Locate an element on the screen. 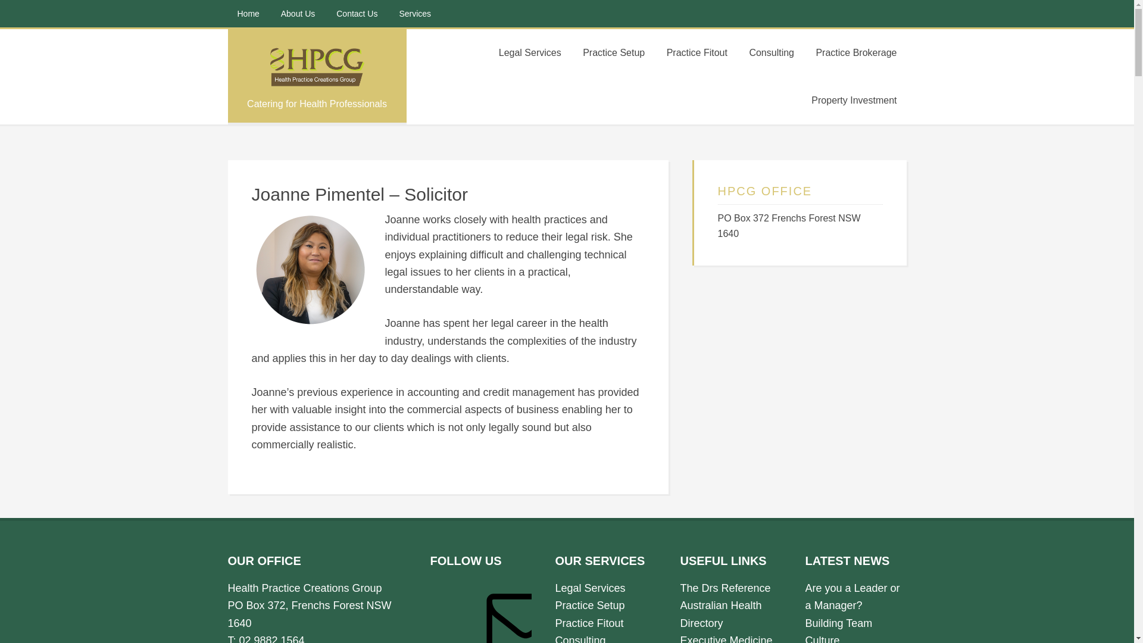 The height and width of the screenshot is (643, 1143). Consulting is located at coordinates (772, 53).